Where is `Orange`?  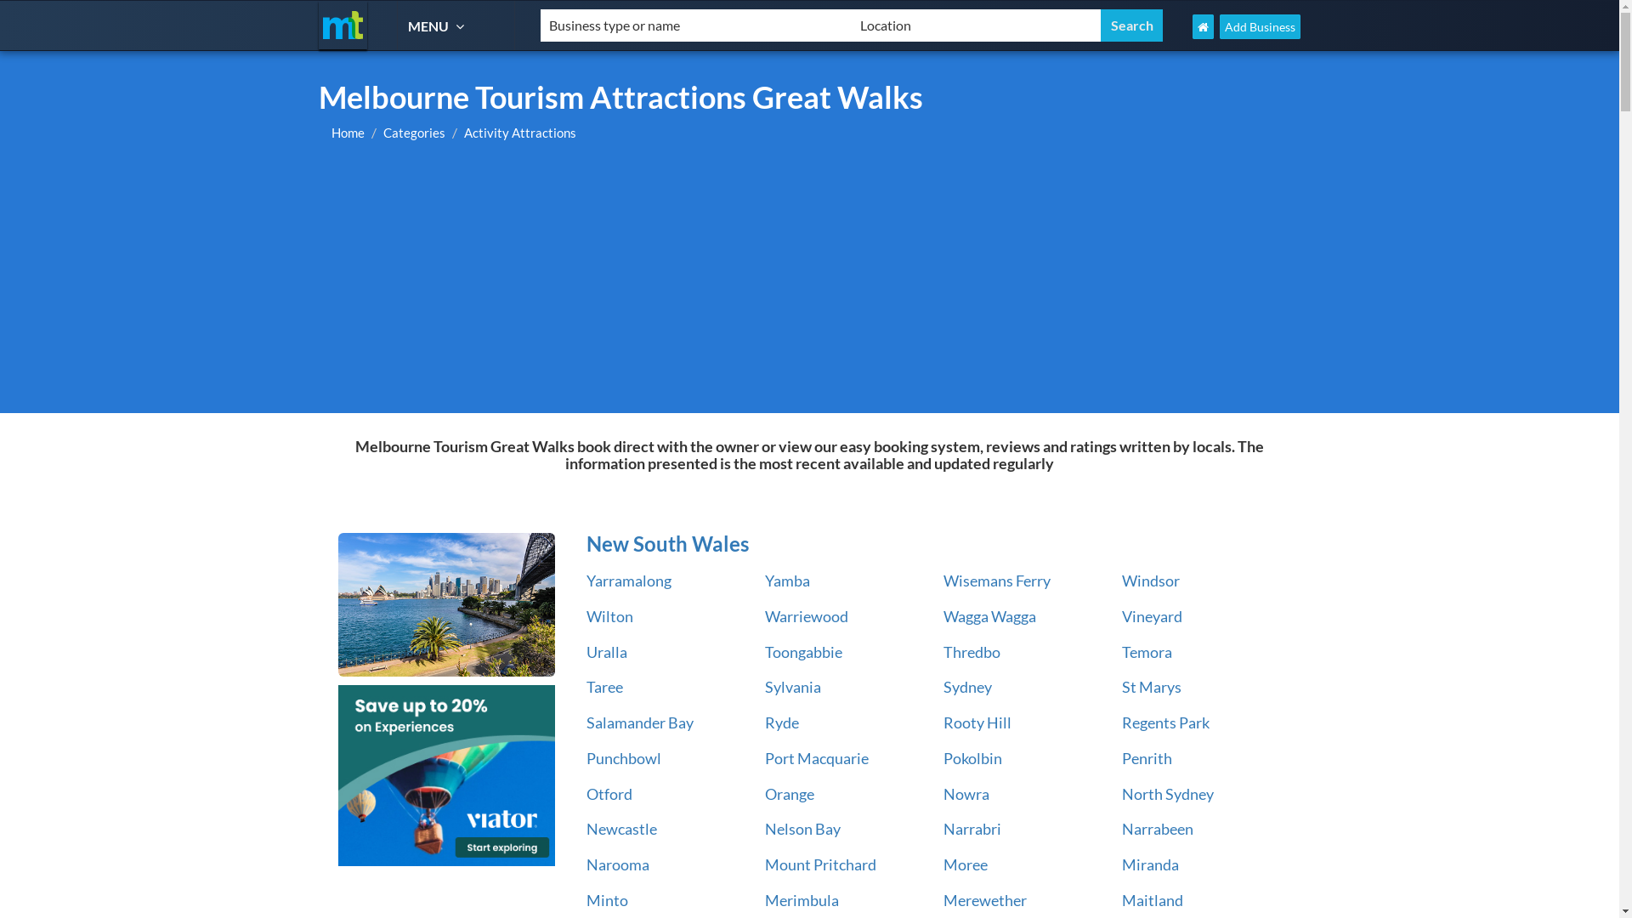
Orange is located at coordinates (790, 793).